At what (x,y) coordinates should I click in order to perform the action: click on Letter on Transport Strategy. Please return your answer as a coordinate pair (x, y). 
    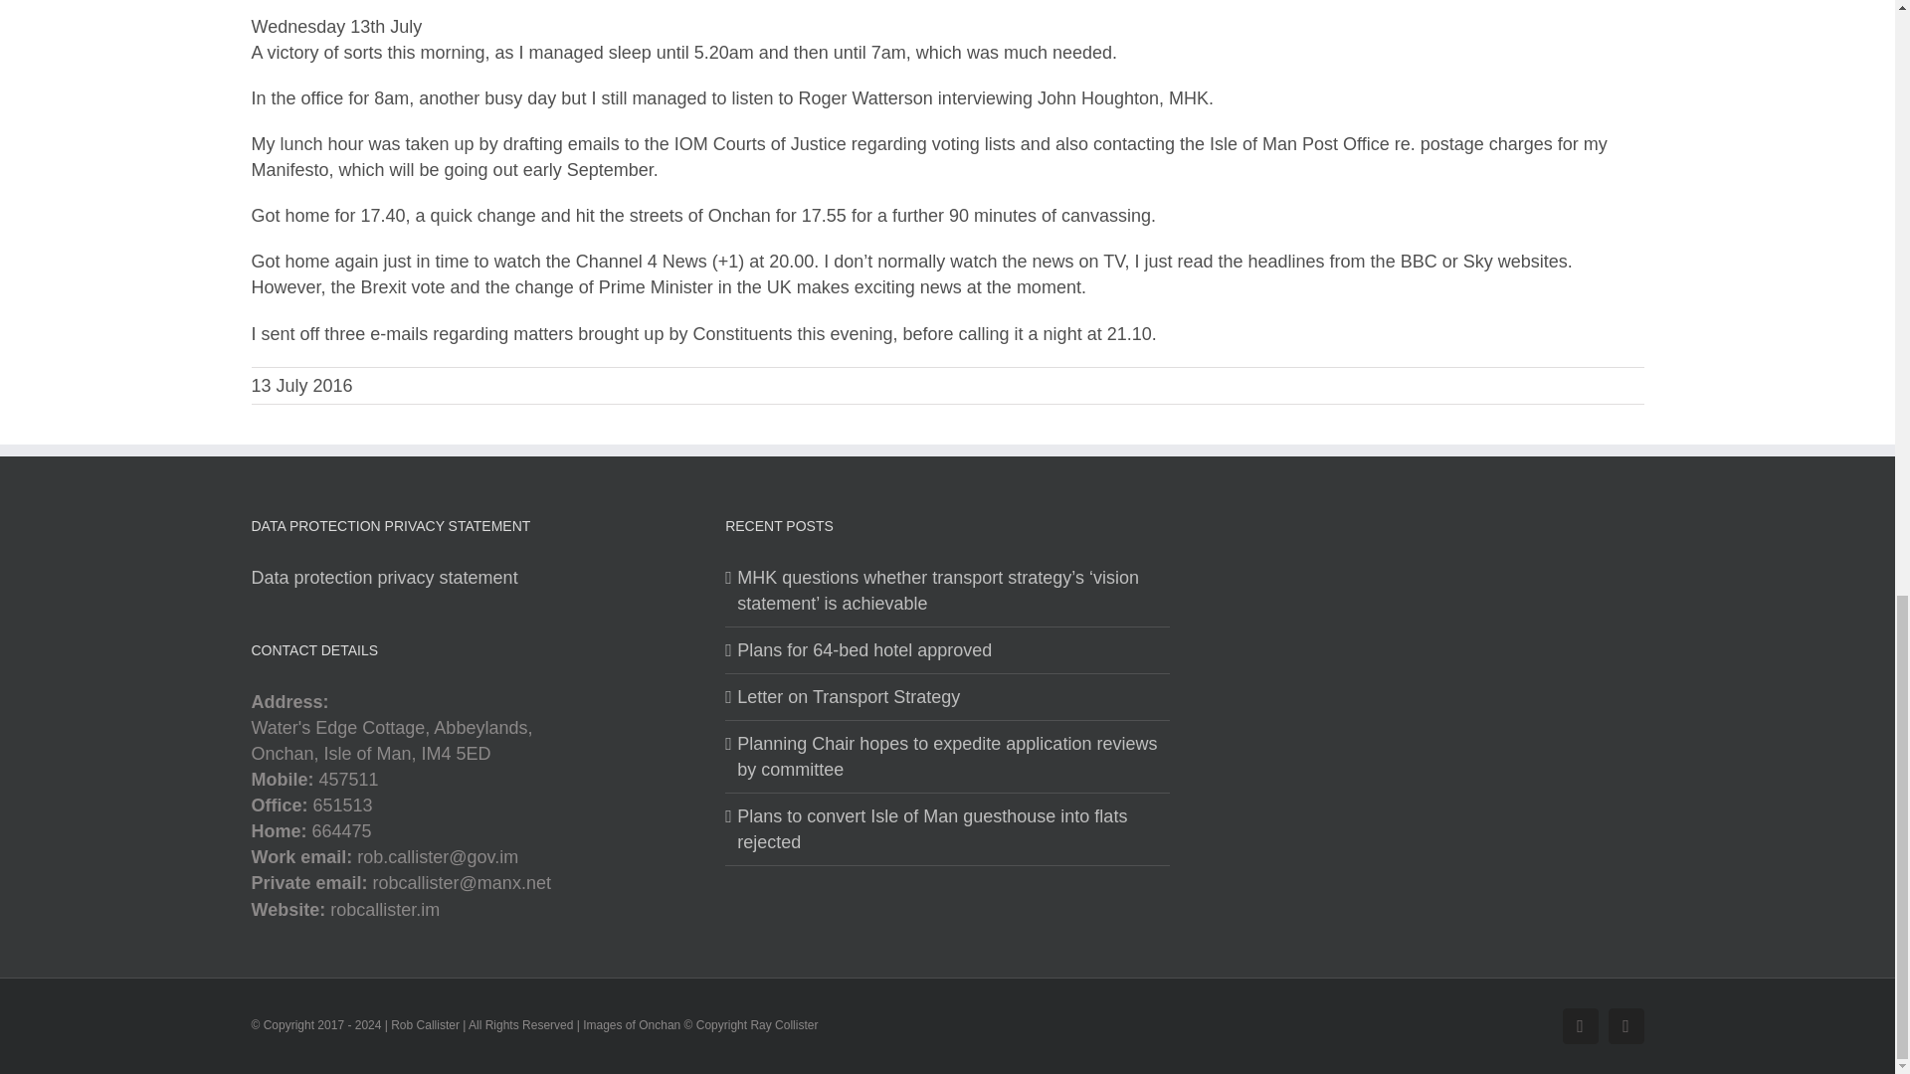
    Looking at the image, I should click on (948, 696).